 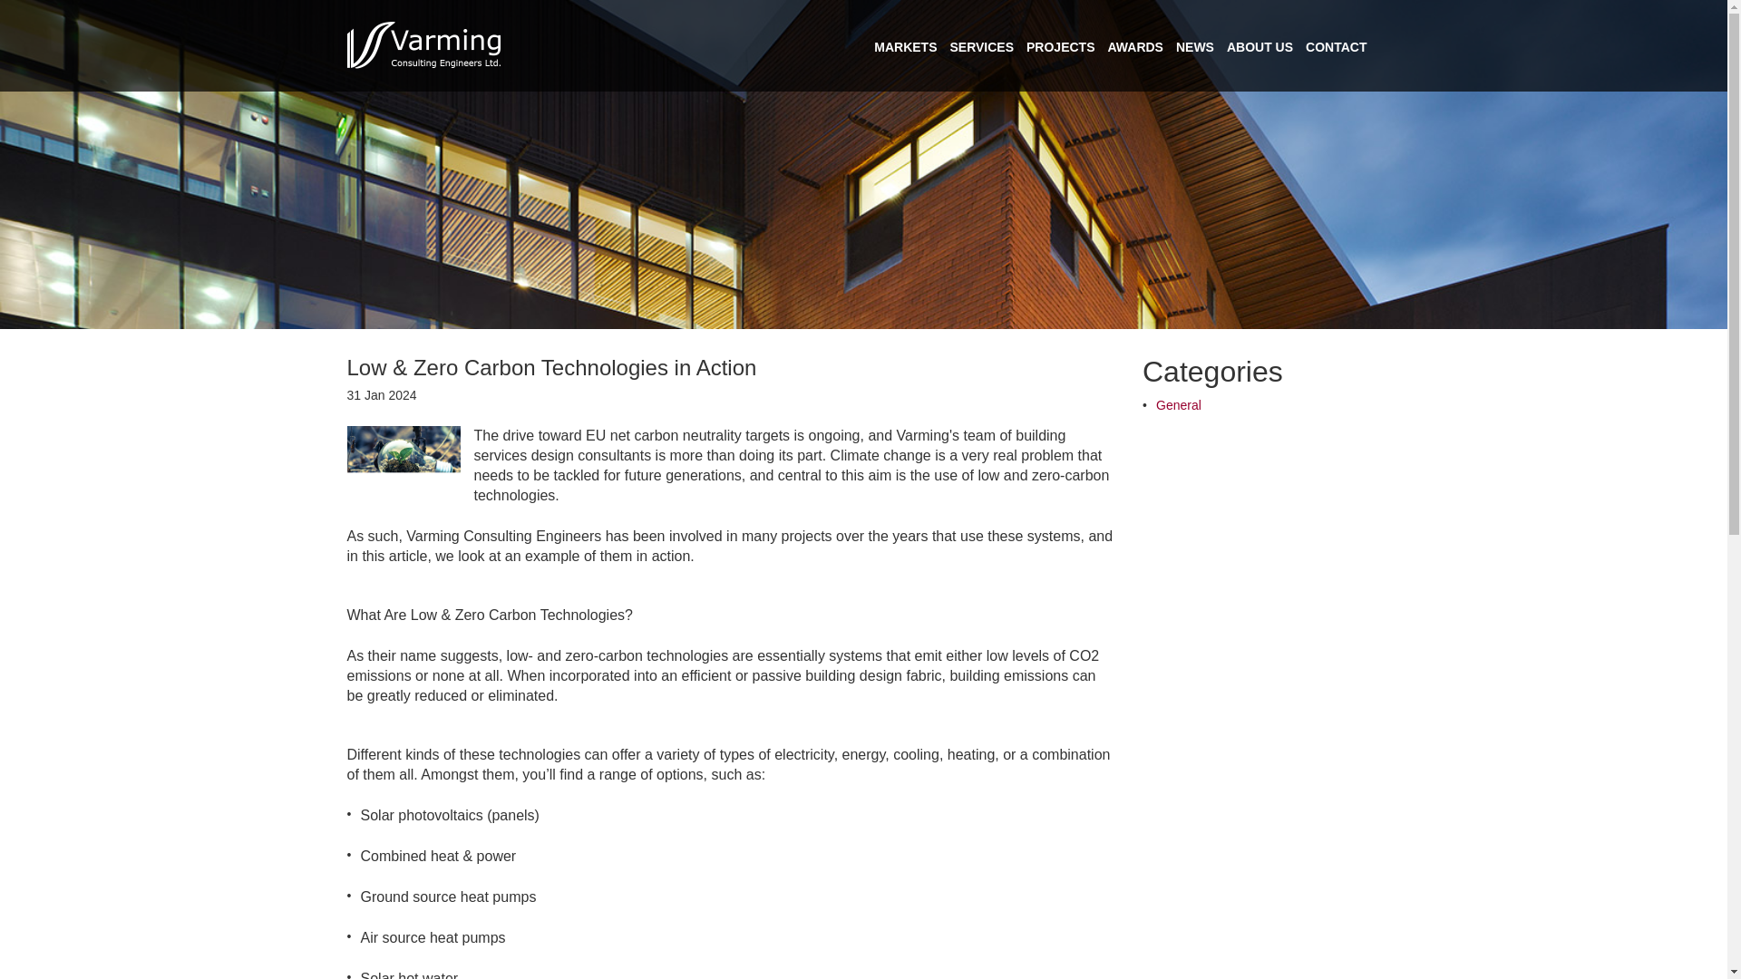 I want to click on MARKETS, so click(x=905, y=47).